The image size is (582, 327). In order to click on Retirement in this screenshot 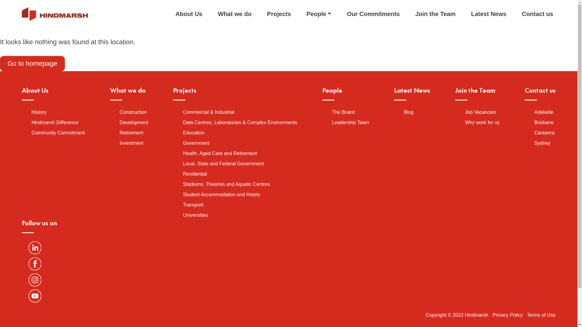, I will do `click(497, 39)`.